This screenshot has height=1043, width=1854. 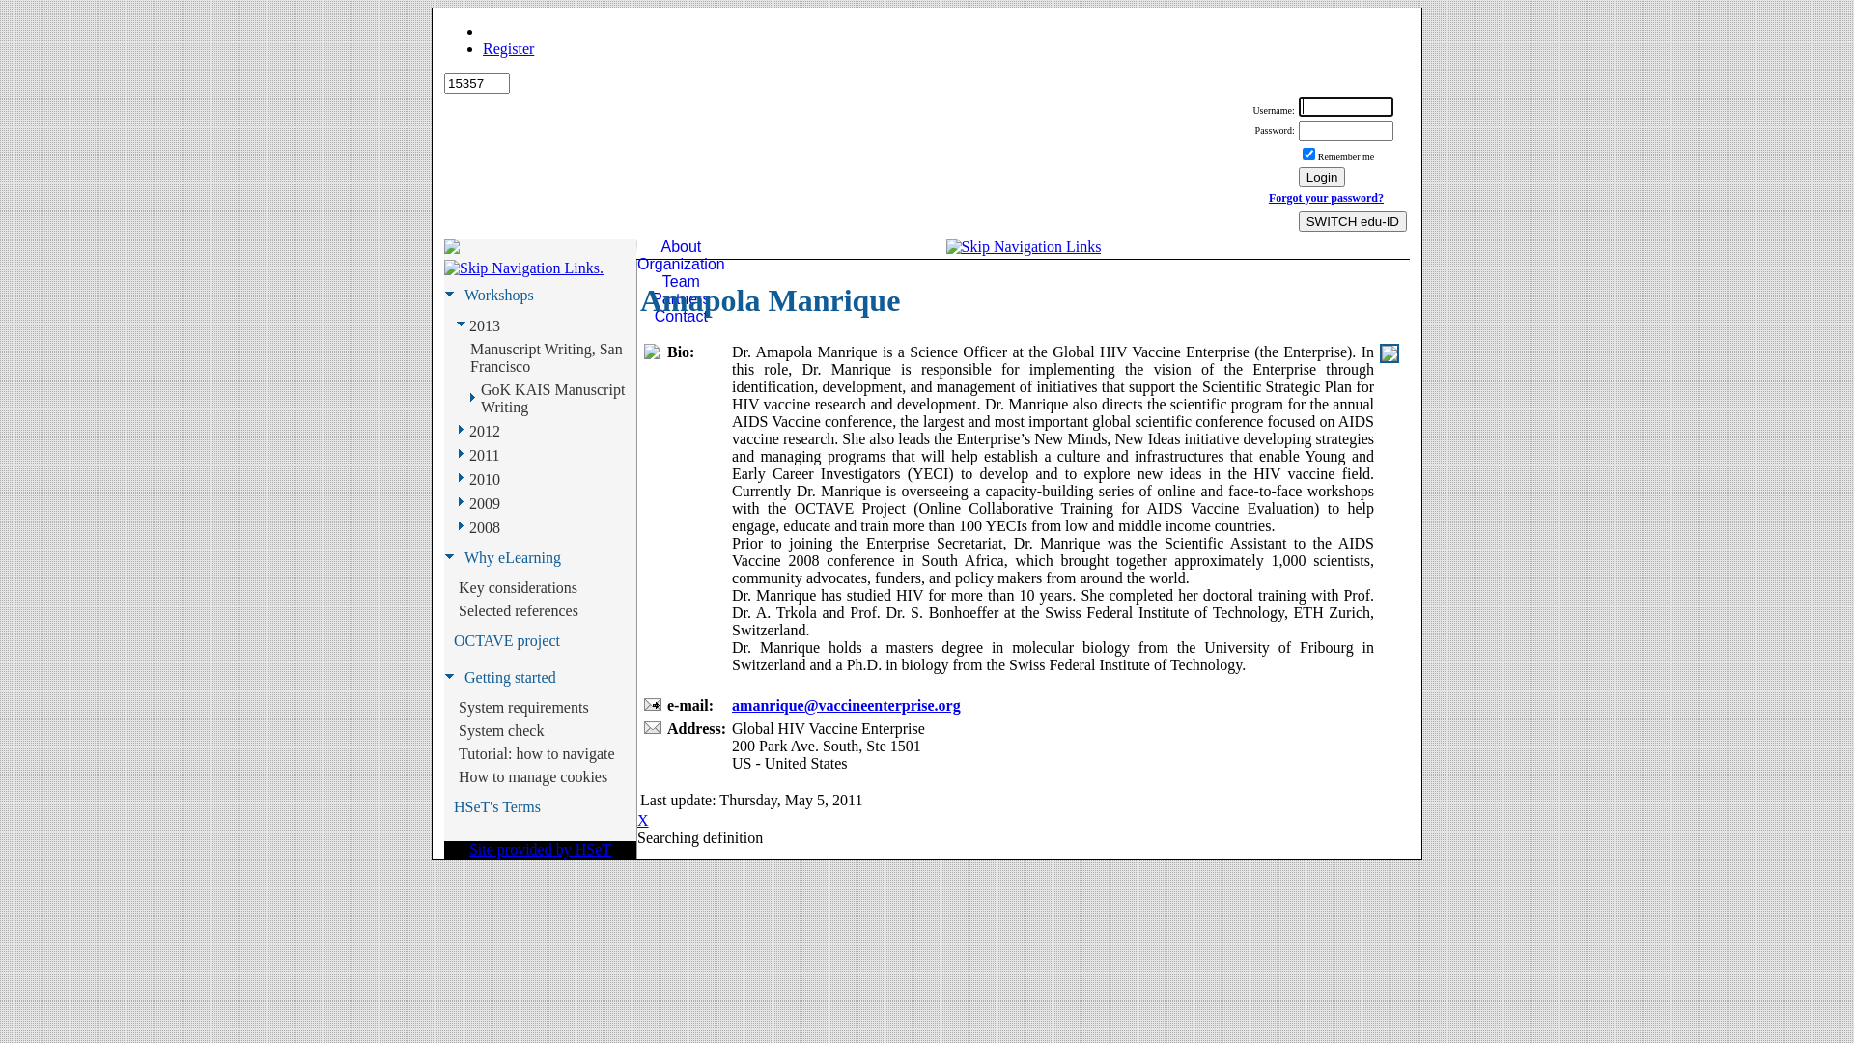 What do you see at coordinates (682, 247) in the screenshot?
I see `About` at bounding box center [682, 247].